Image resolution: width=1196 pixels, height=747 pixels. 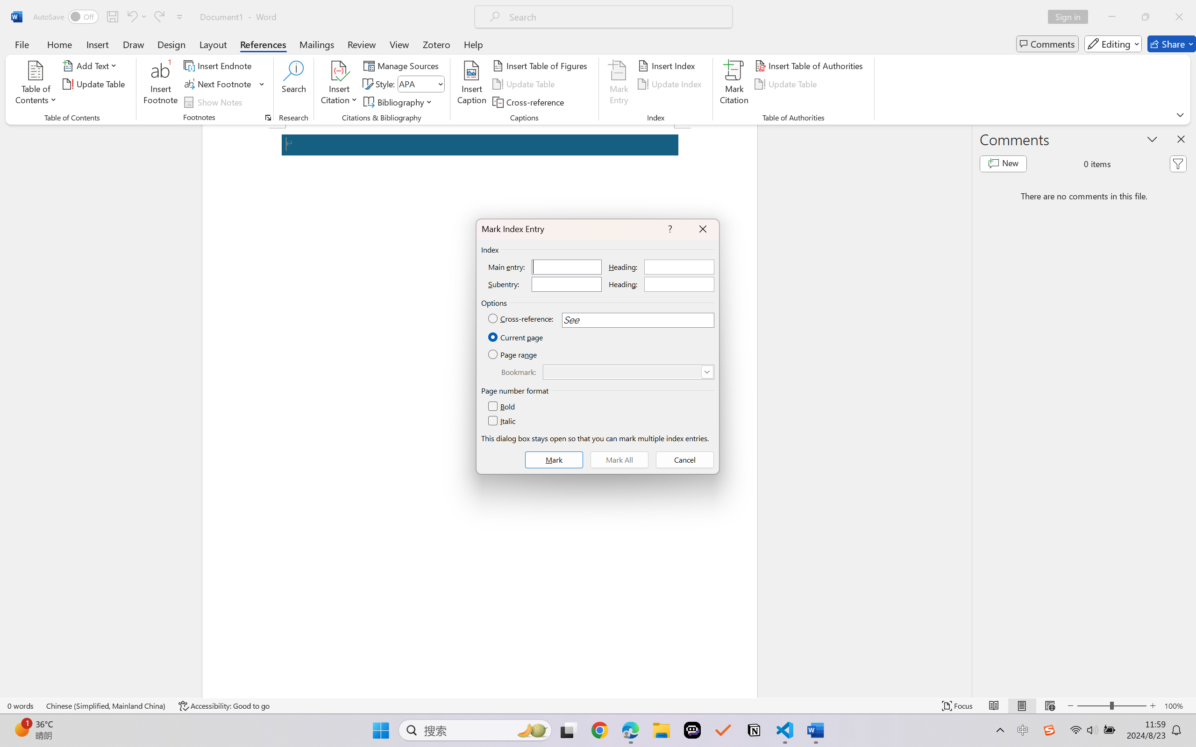 What do you see at coordinates (472, 84) in the screenshot?
I see `Insert Caption...` at bounding box center [472, 84].